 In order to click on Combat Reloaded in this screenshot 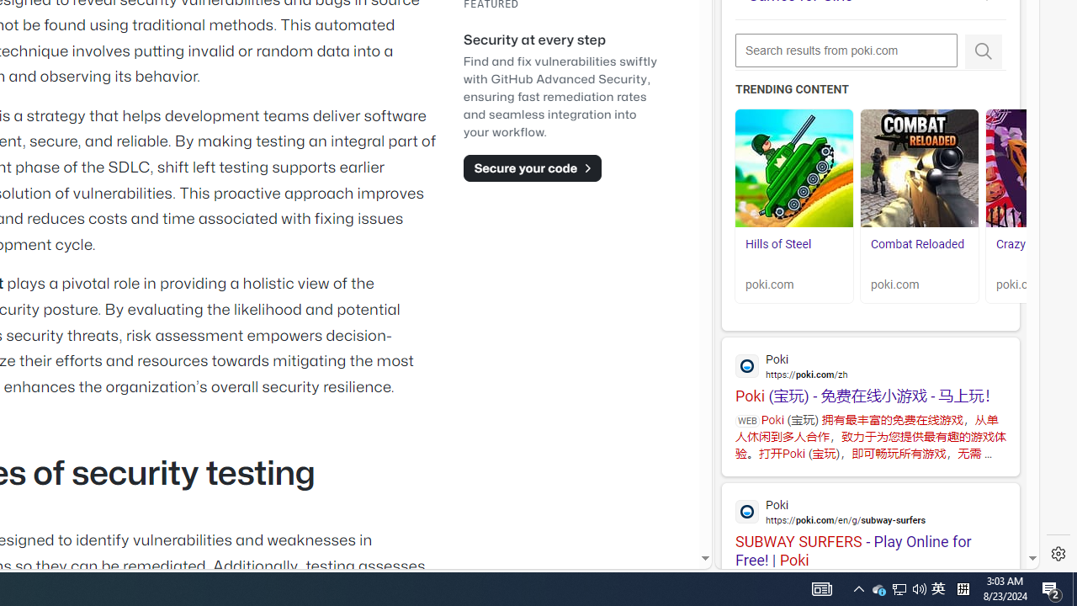, I will do `click(919, 252)`.